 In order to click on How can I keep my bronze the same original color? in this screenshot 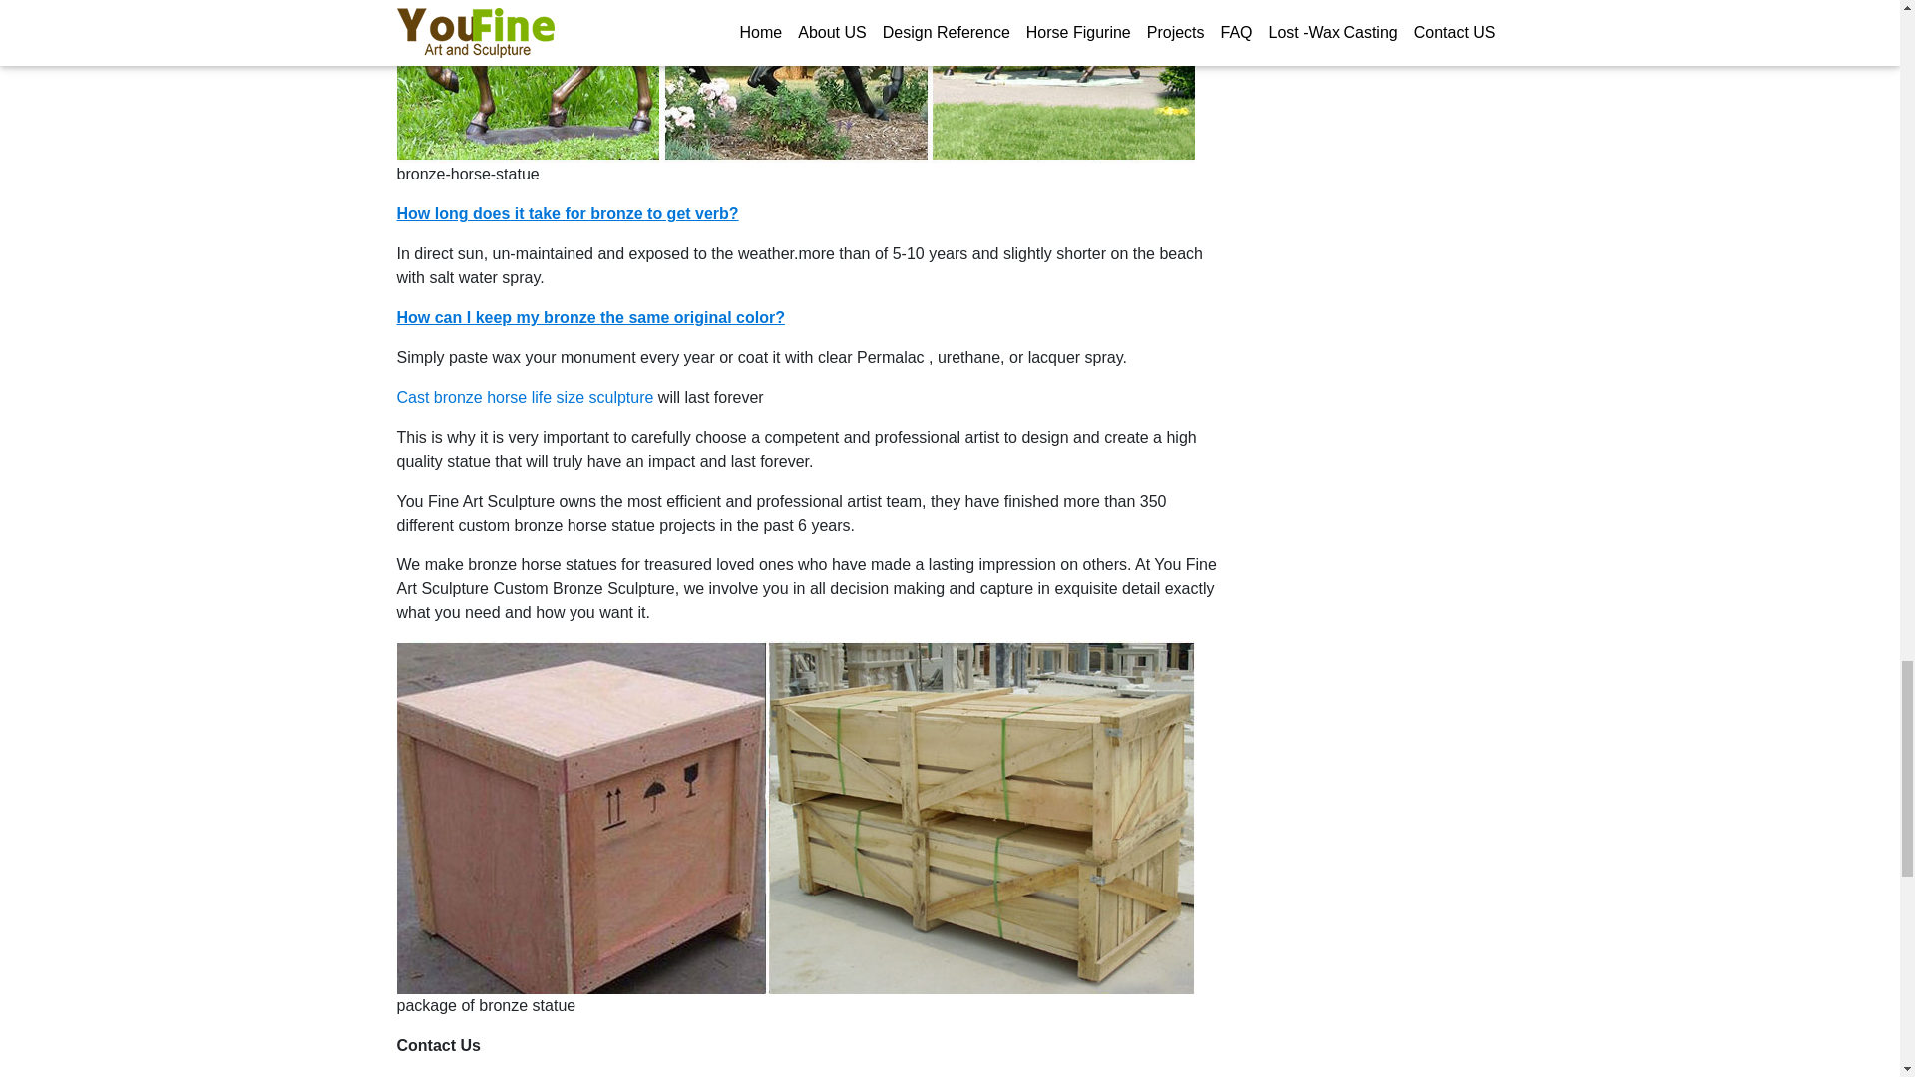, I will do `click(590, 317)`.